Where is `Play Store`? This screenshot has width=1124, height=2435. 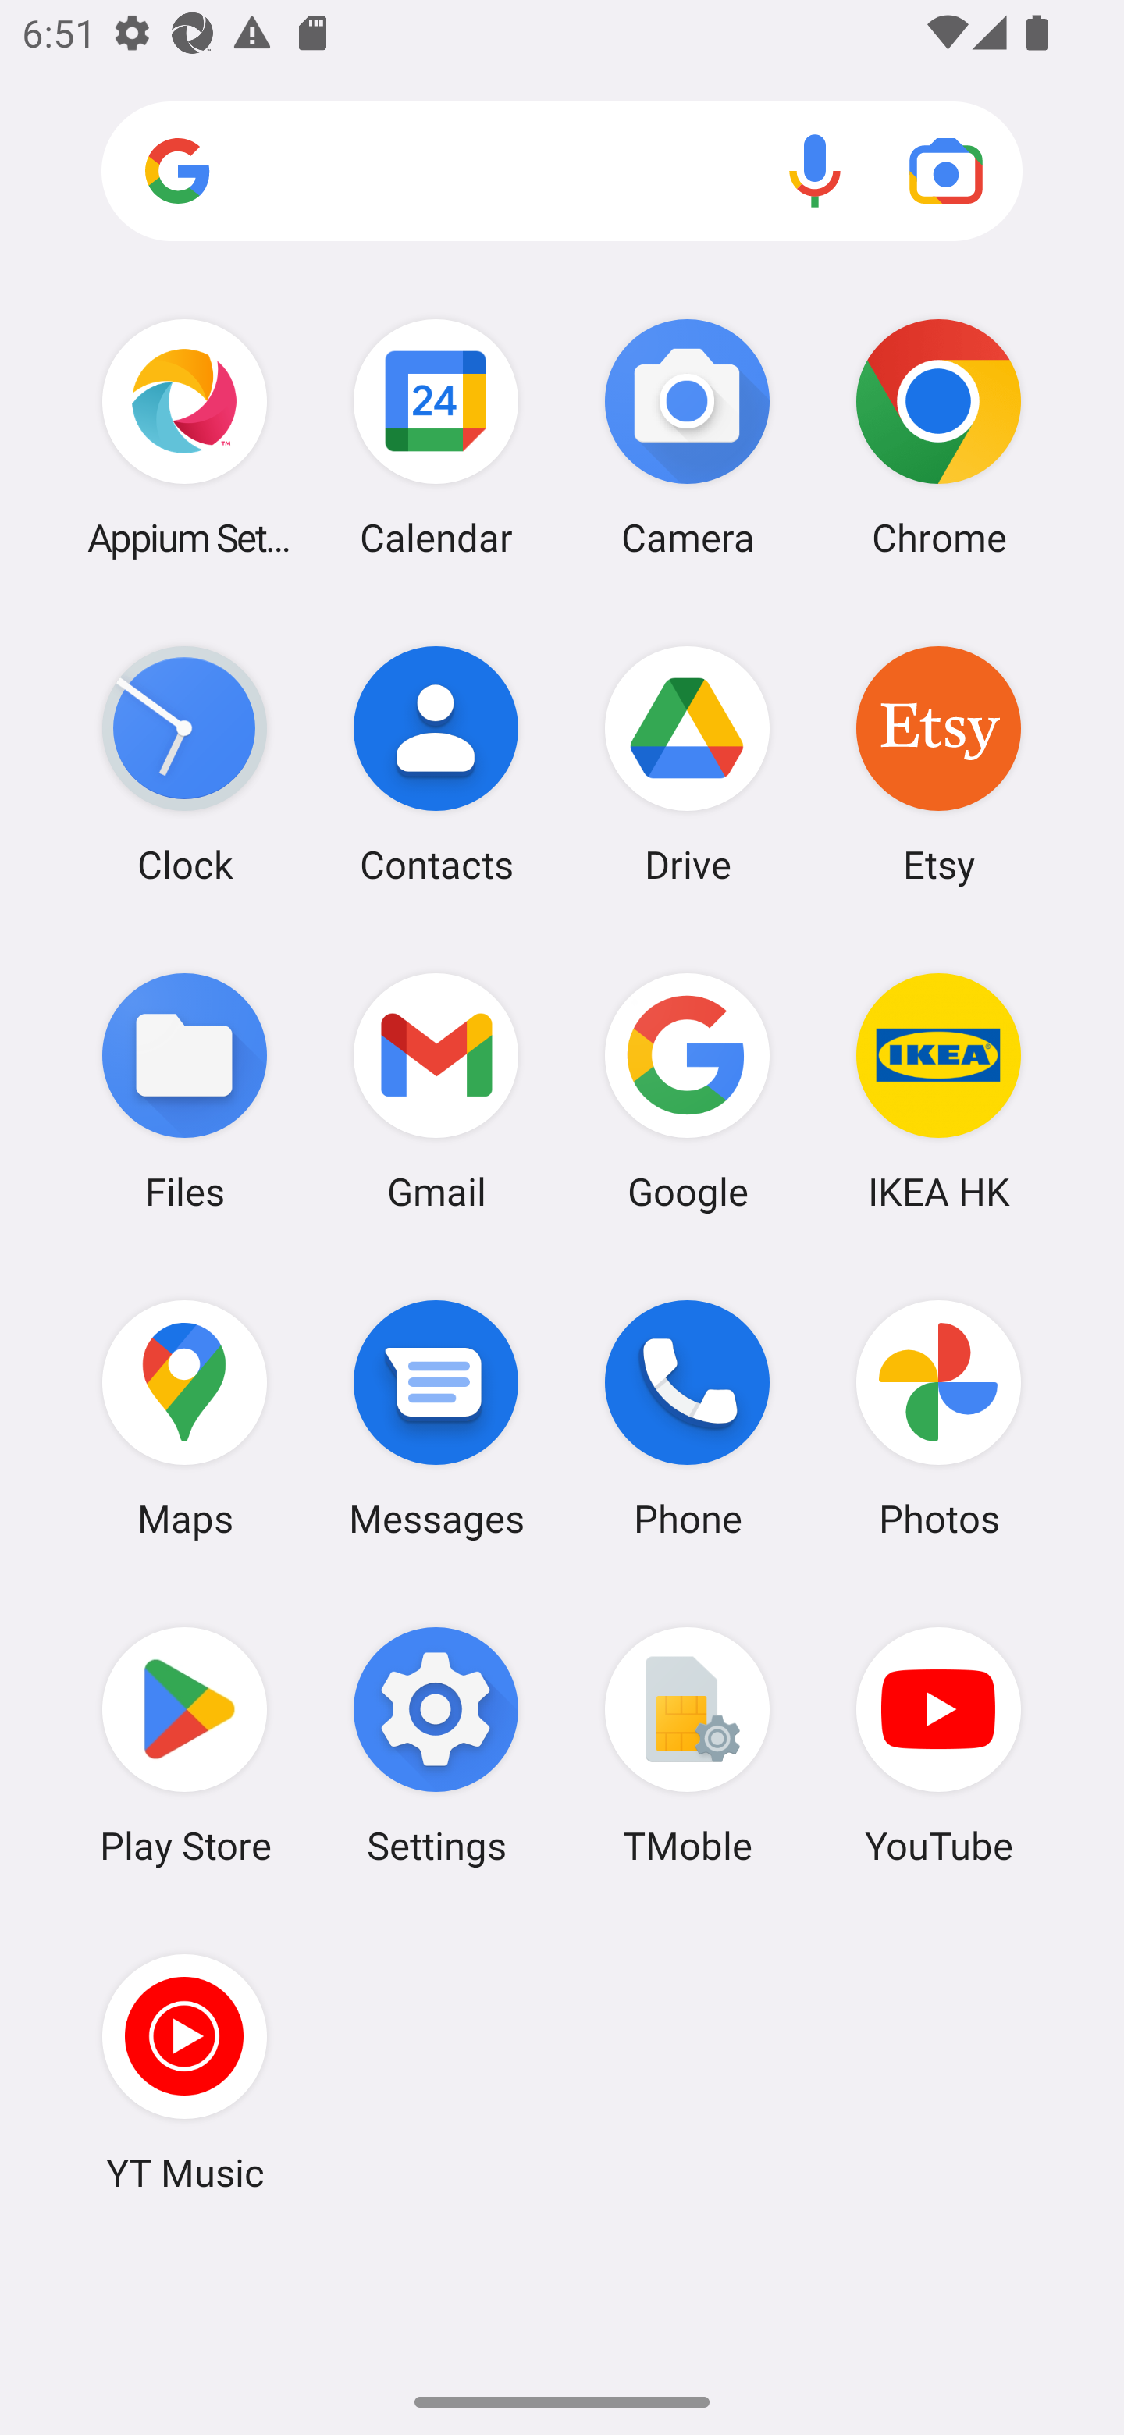
Play Store is located at coordinates (184, 1746).